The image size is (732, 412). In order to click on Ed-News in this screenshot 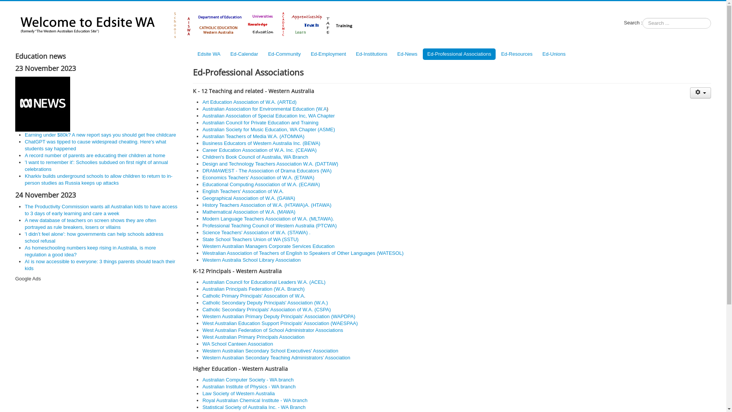, I will do `click(407, 54)`.